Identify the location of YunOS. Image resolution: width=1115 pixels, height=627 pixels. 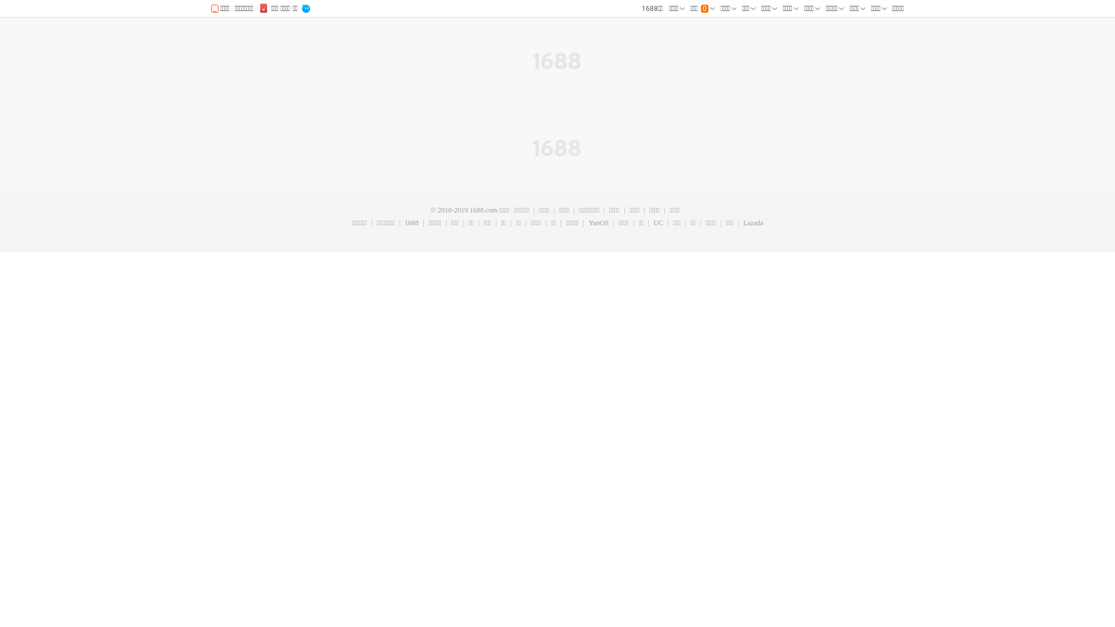
(598, 224).